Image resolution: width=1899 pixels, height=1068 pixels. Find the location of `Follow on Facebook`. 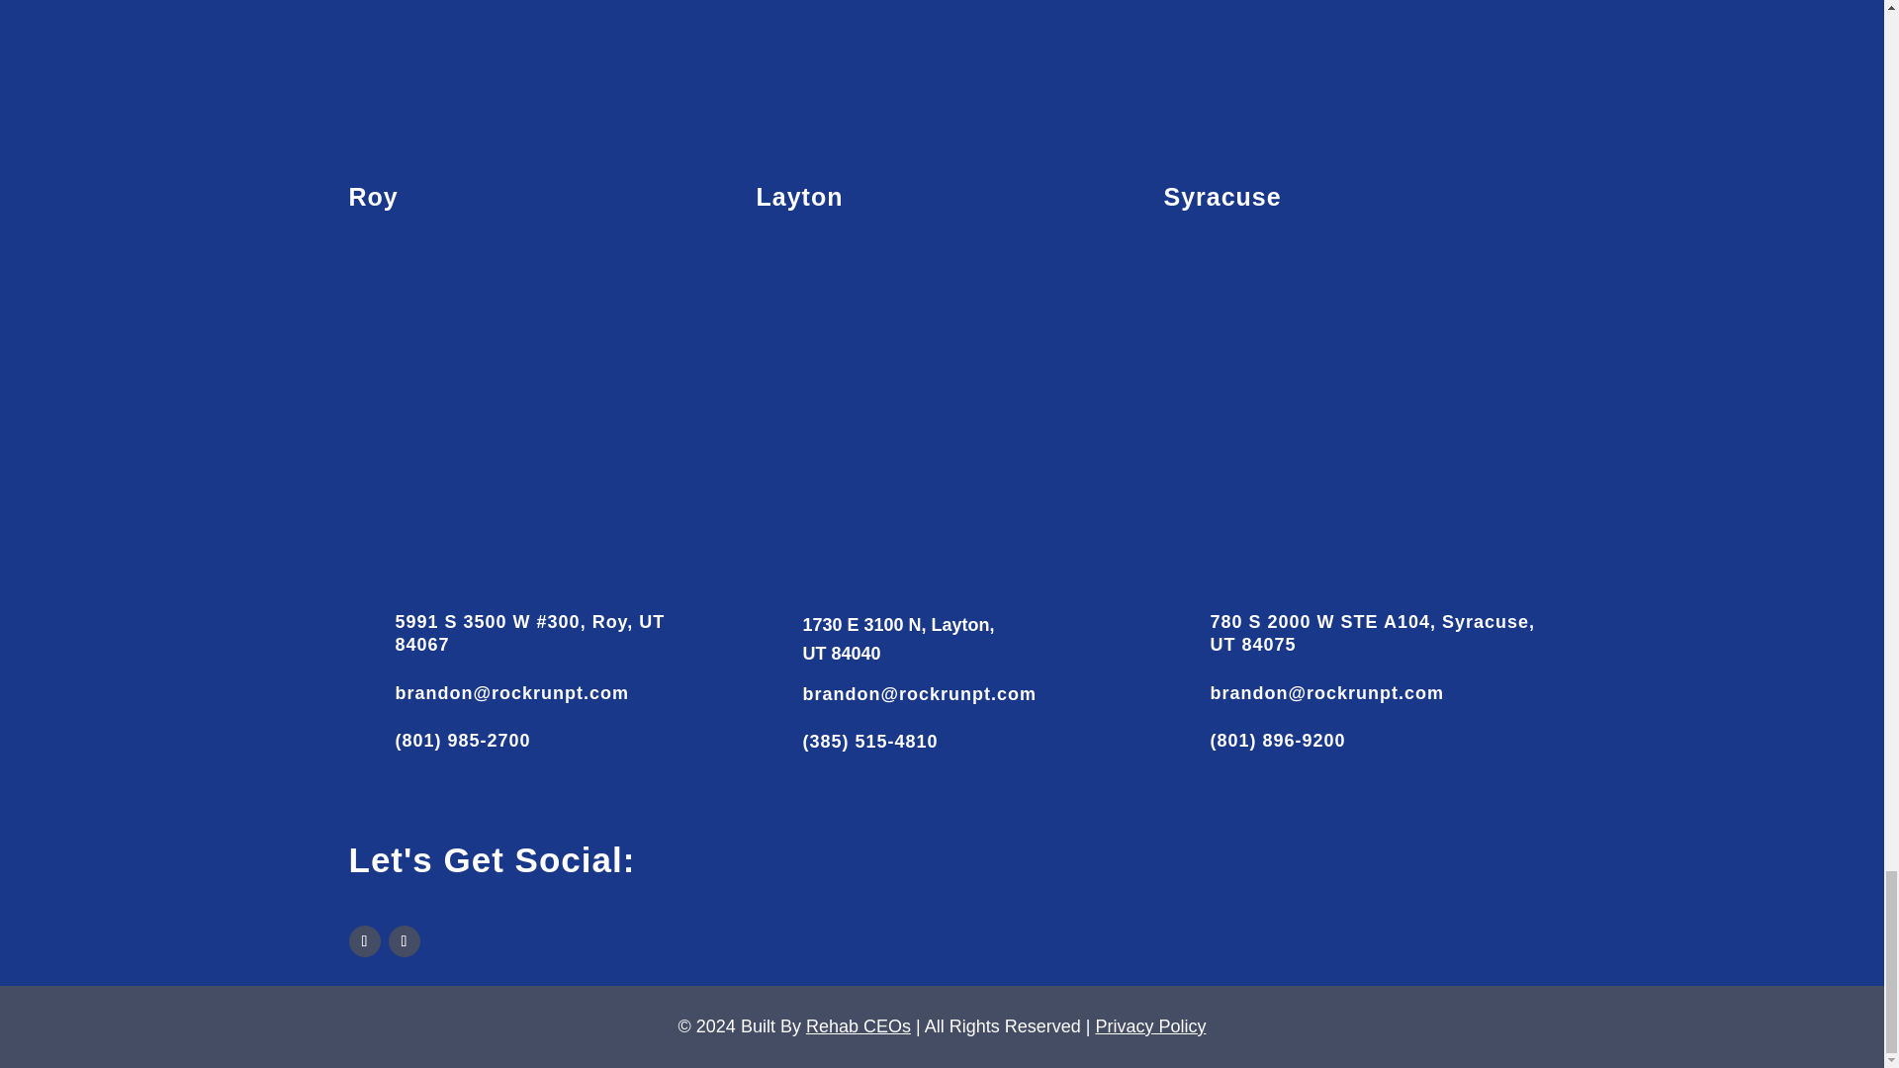

Follow on Facebook is located at coordinates (364, 941).